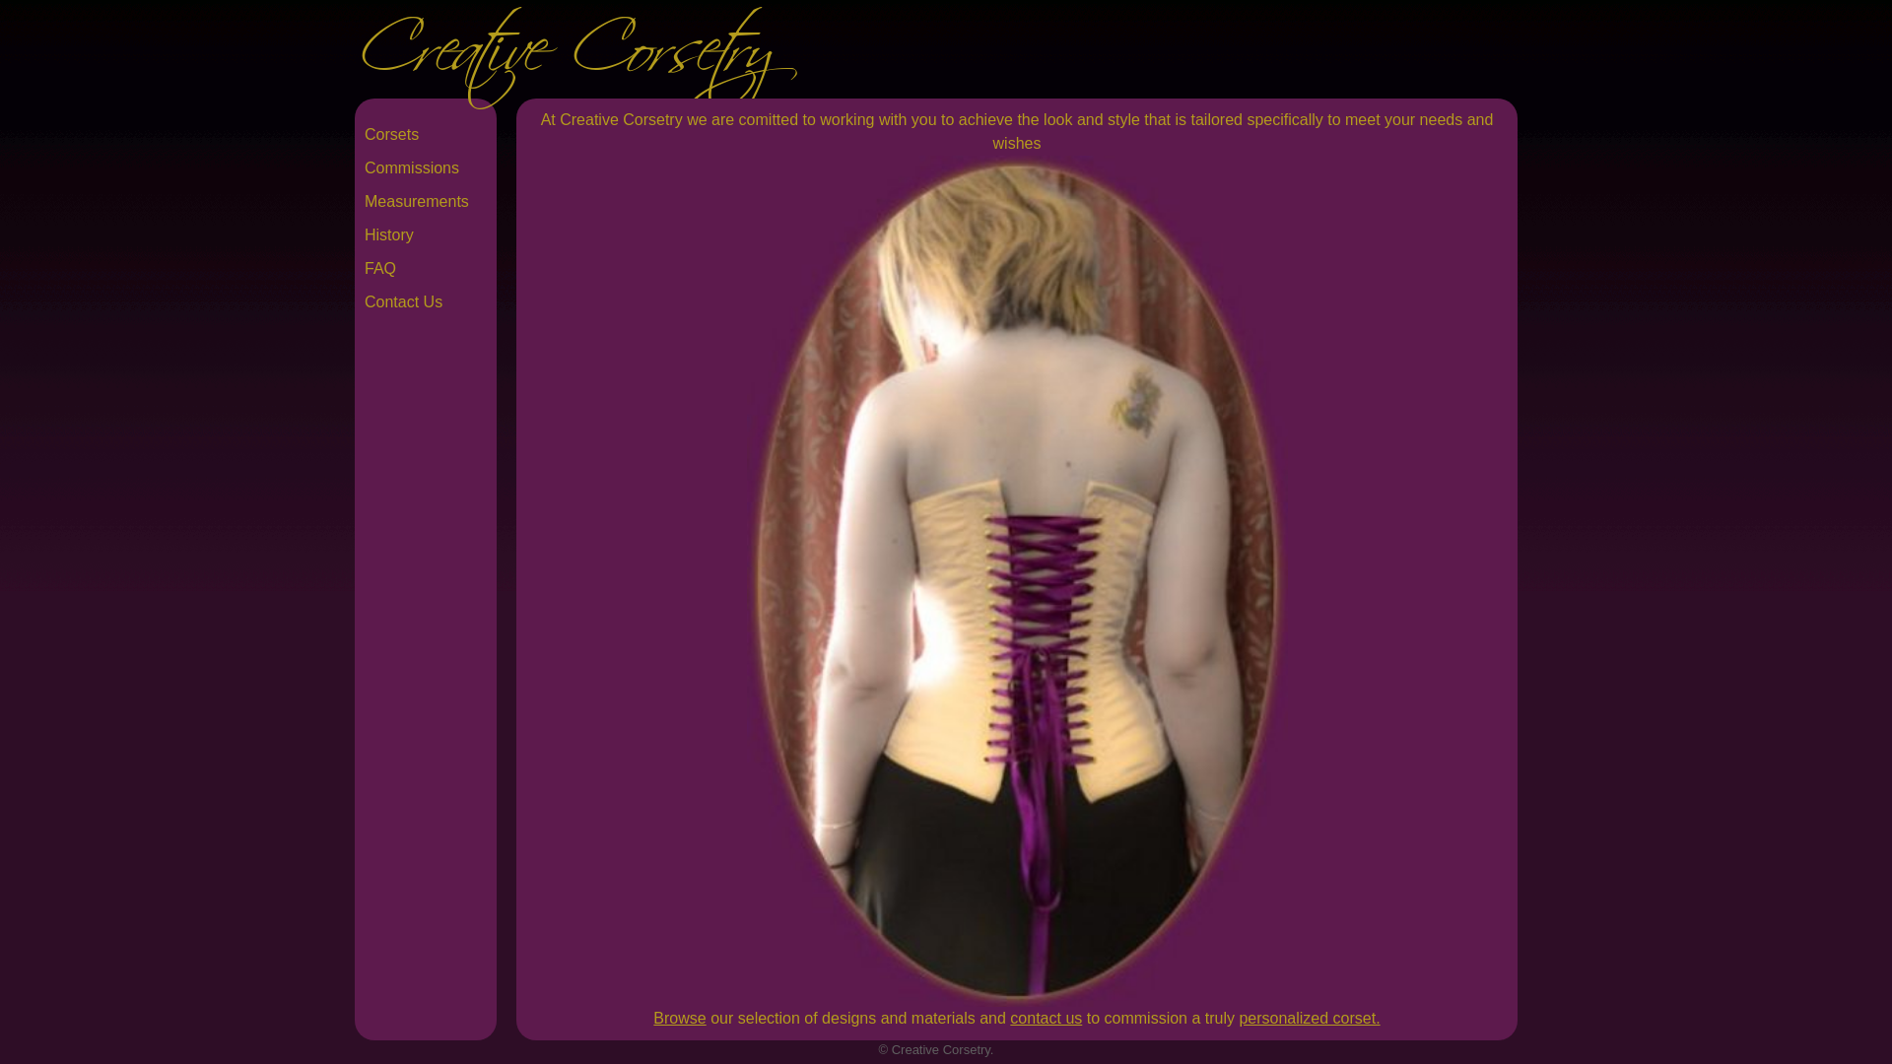  What do you see at coordinates (1047, 1019) in the screenshot?
I see `contact us` at bounding box center [1047, 1019].